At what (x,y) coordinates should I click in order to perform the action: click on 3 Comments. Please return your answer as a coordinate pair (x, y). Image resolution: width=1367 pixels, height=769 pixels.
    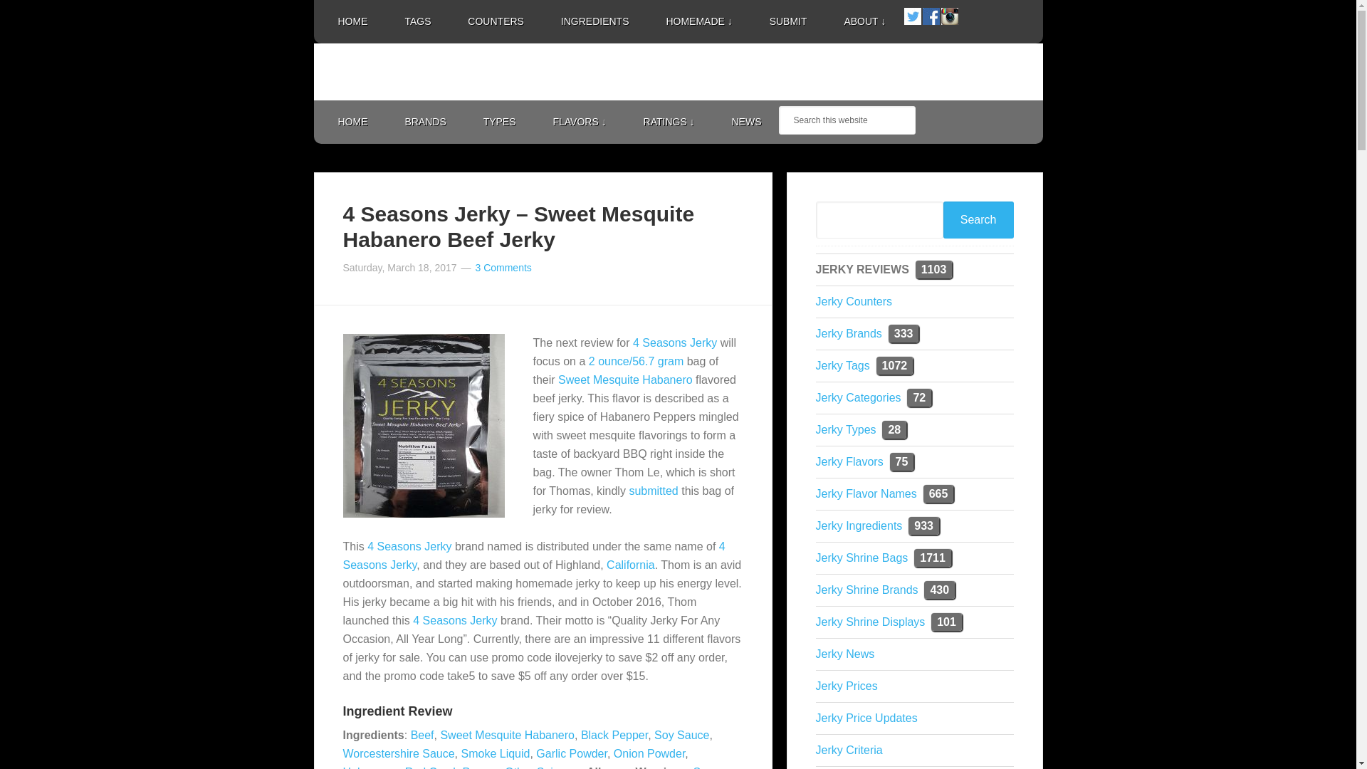
    Looking at the image, I should click on (503, 268).